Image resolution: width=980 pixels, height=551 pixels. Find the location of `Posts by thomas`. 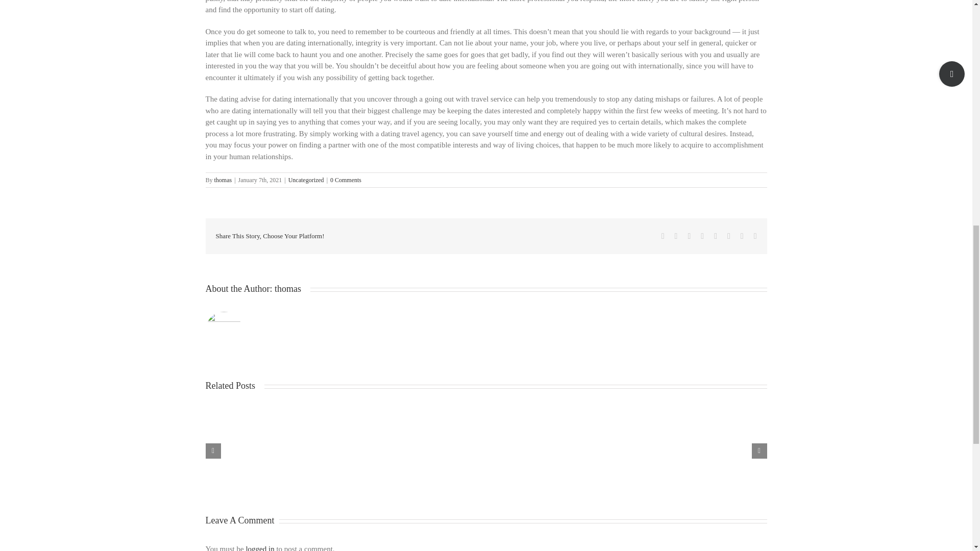

Posts by thomas is located at coordinates (224, 180).